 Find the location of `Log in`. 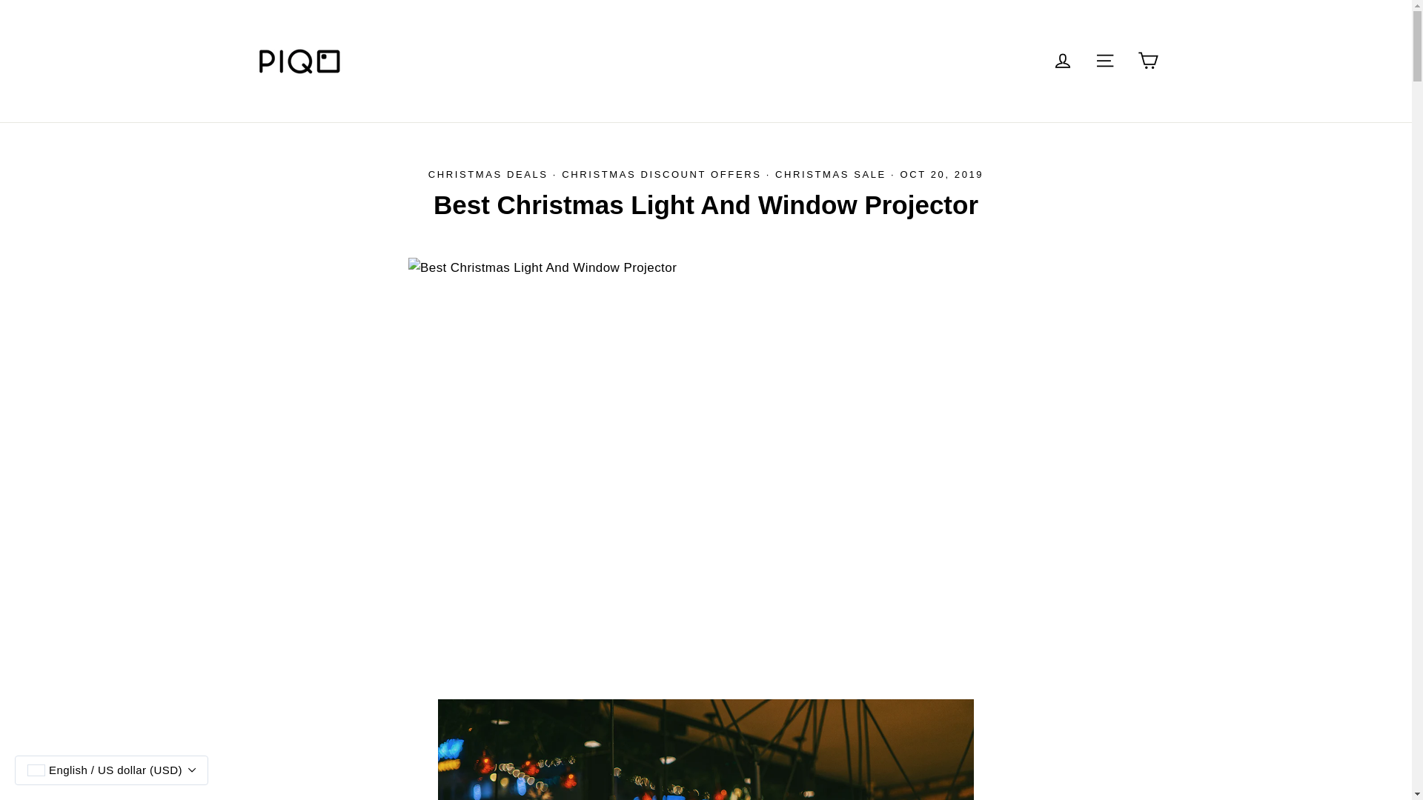

Log in is located at coordinates (1062, 61).